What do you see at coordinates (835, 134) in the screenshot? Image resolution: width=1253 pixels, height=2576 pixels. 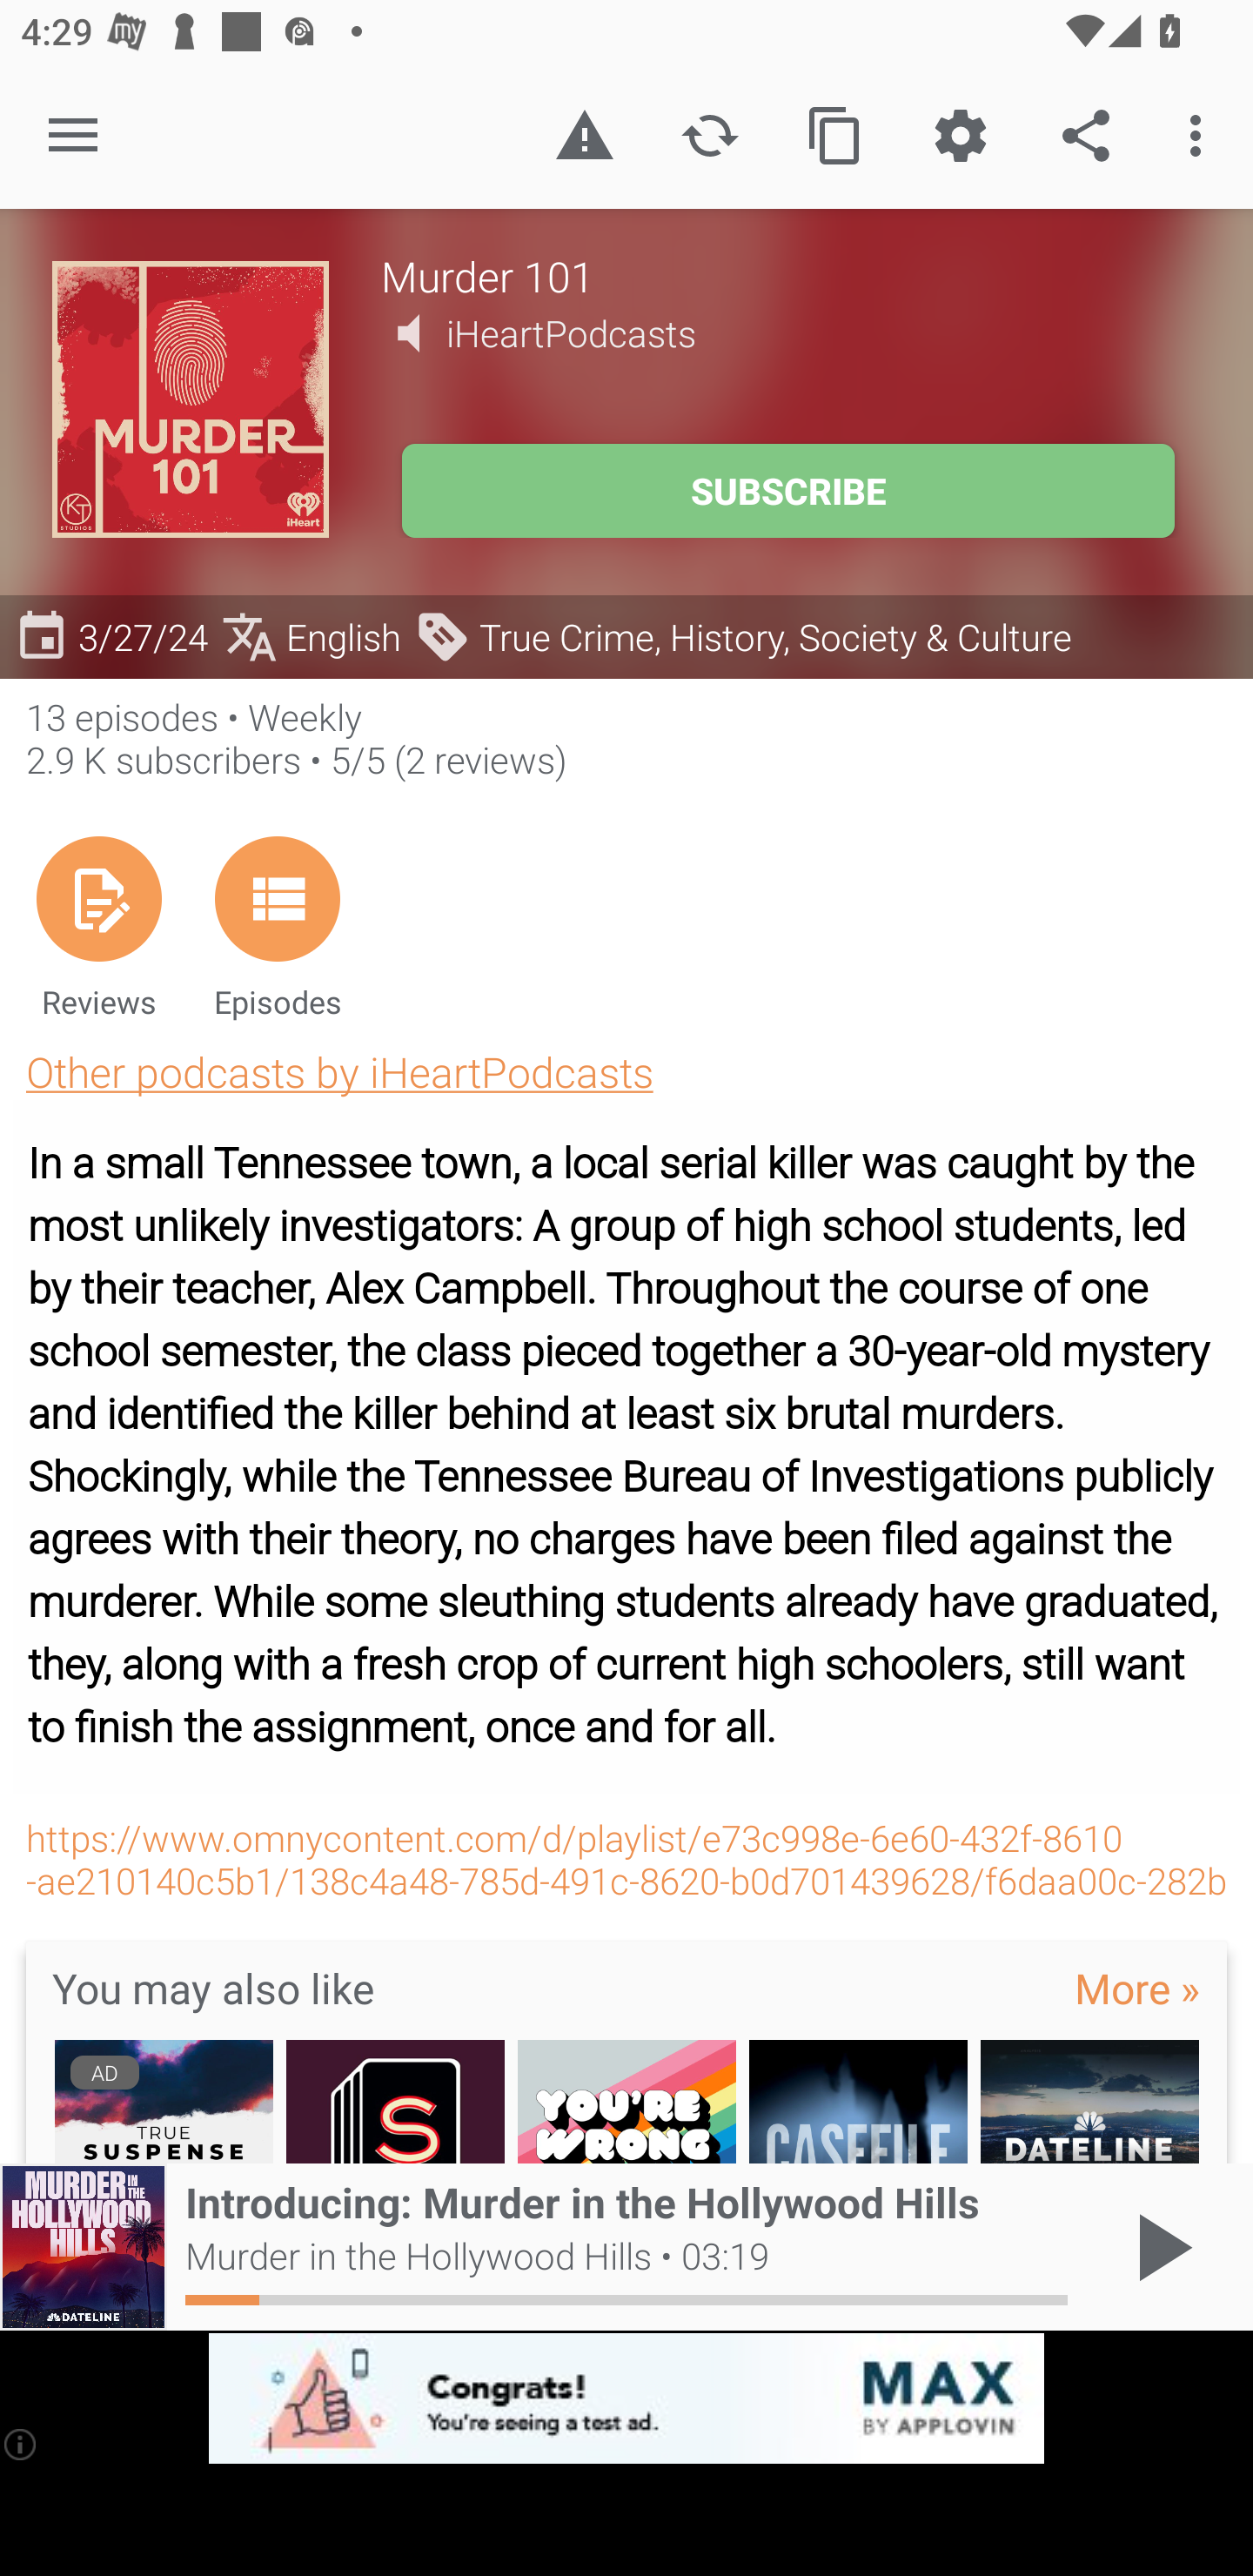 I see `Copy feed url to clipboard` at bounding box center [835, 134].